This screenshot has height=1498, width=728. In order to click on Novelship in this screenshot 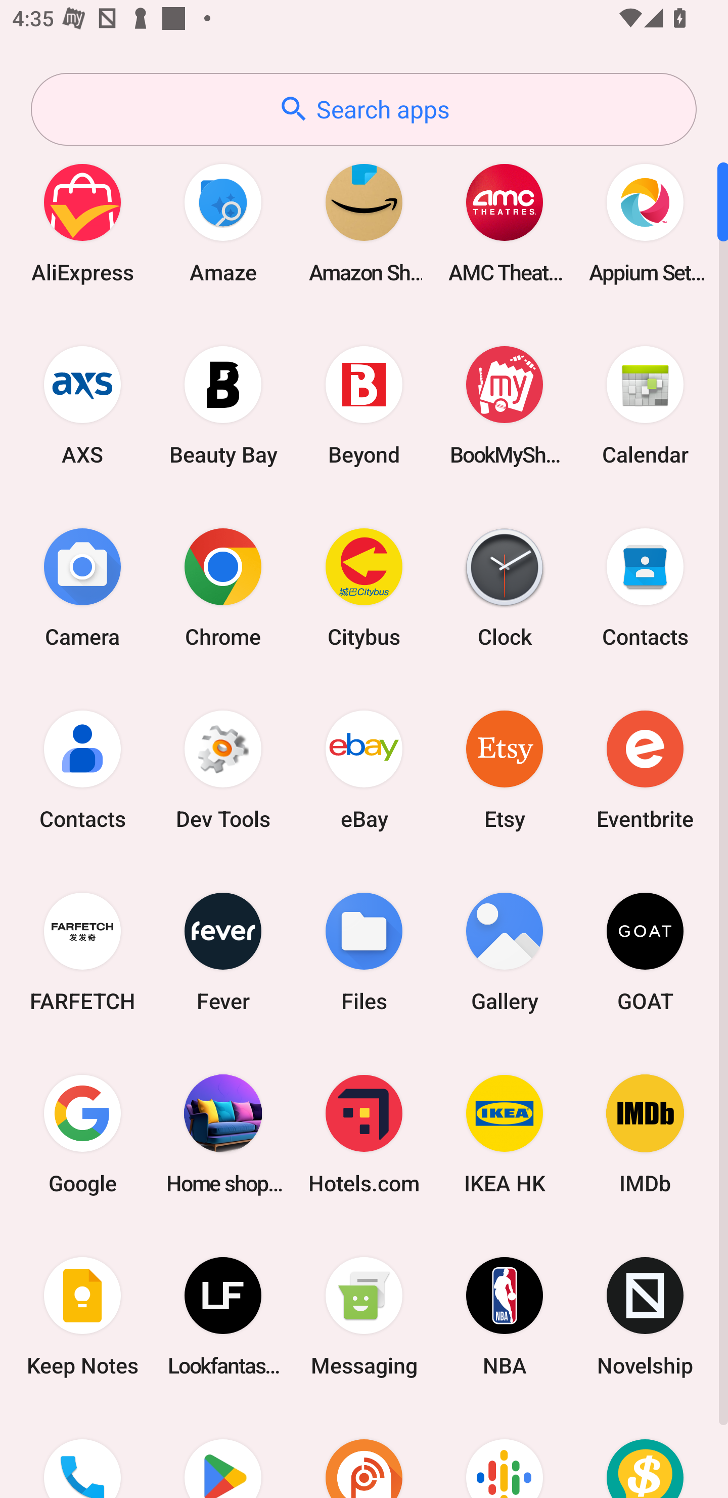, I will do `click(645, 1317)`.